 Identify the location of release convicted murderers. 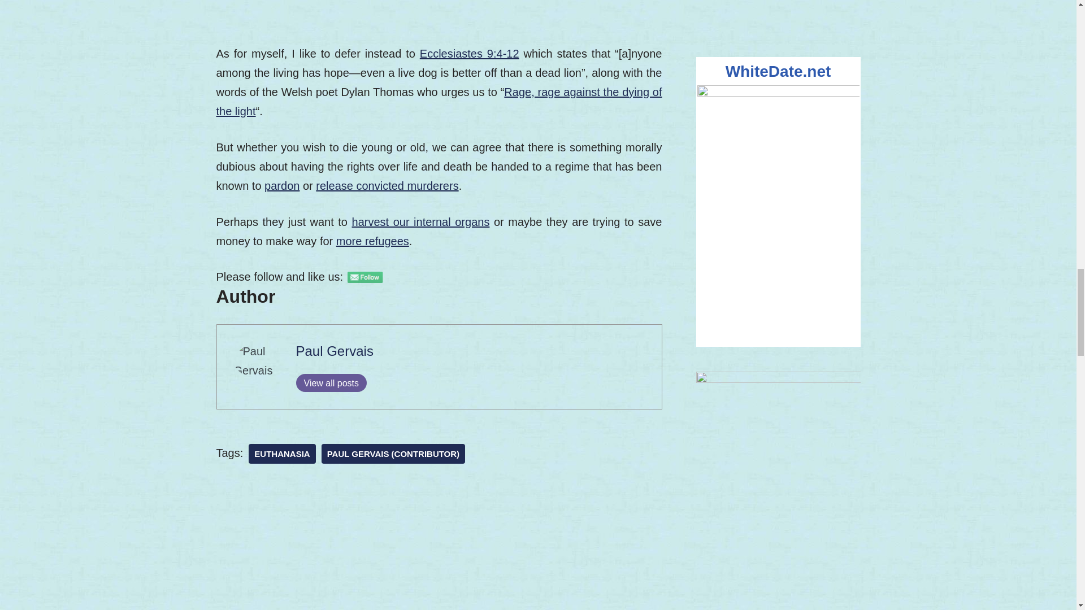
(387, 185).